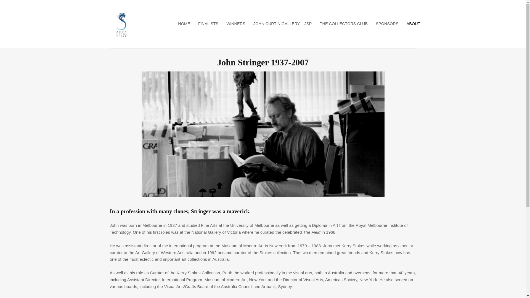 The height and width of the screenshot is (298, 530). What do you see at coordinates (208, 24) in the screenshot?
I see `FINALISTS` at bounding box center [208, 24].